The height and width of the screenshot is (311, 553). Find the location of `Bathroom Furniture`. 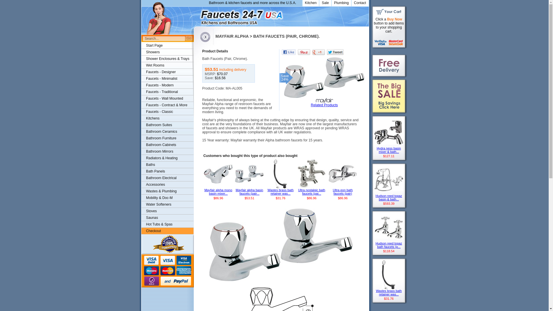

Bathroom Furniture is located at coordinates (168, 138).